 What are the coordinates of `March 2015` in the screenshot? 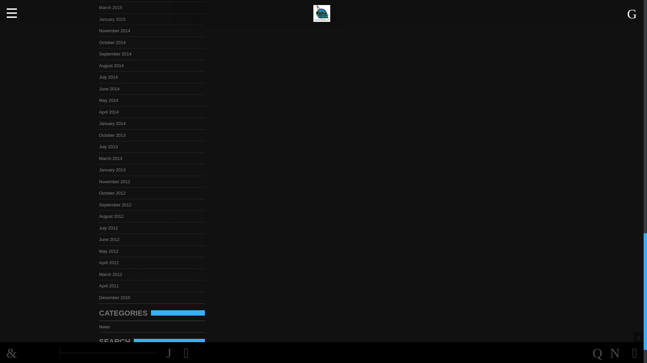 It's located at (113, 7).